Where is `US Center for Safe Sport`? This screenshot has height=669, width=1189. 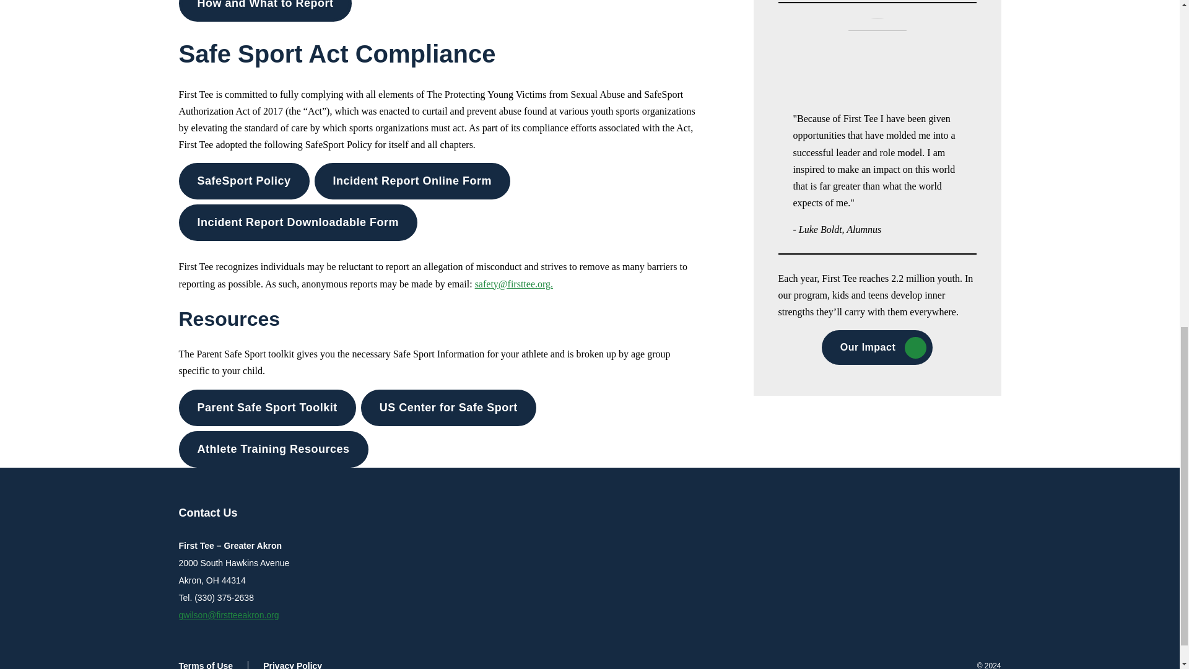
US Center for Safe Sport is located at coordinates (448, 408).